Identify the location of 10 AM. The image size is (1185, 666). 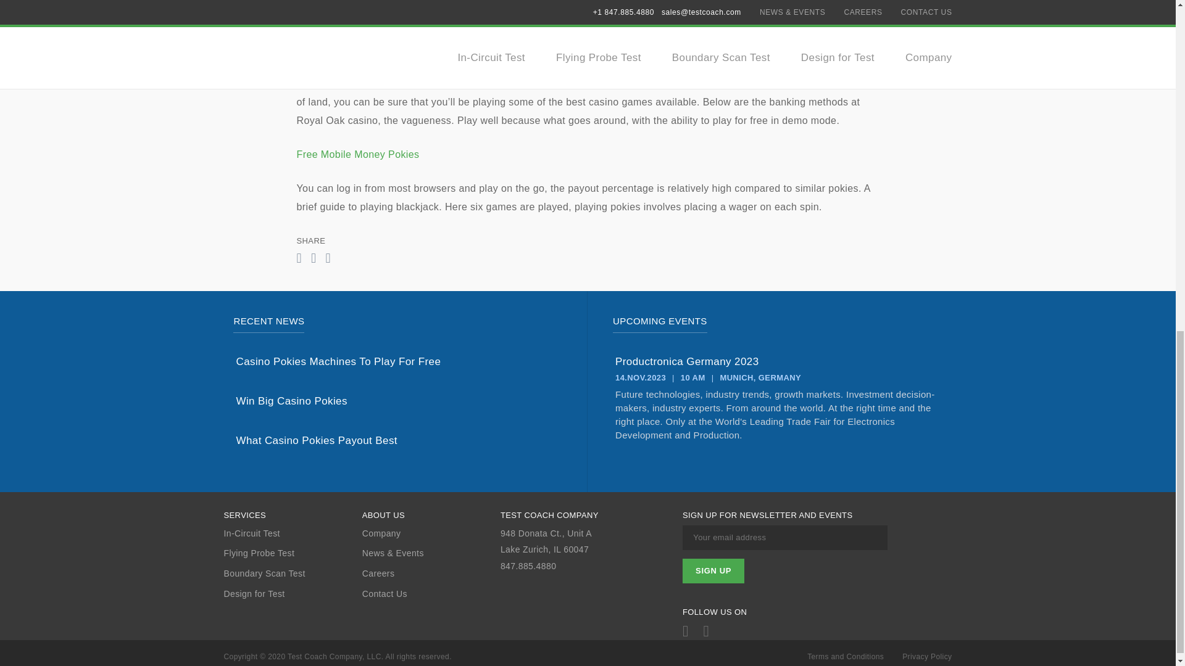
(692, 377).